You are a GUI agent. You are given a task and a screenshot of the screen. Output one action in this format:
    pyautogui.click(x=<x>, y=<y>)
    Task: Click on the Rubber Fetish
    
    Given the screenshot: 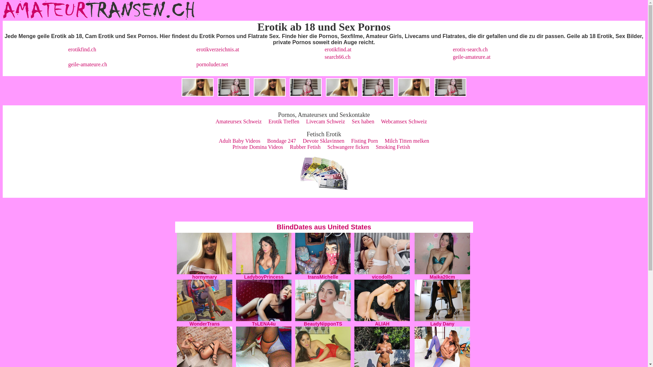 What is the action you would take?
    pyautogui.click(x=305, y=147)
    